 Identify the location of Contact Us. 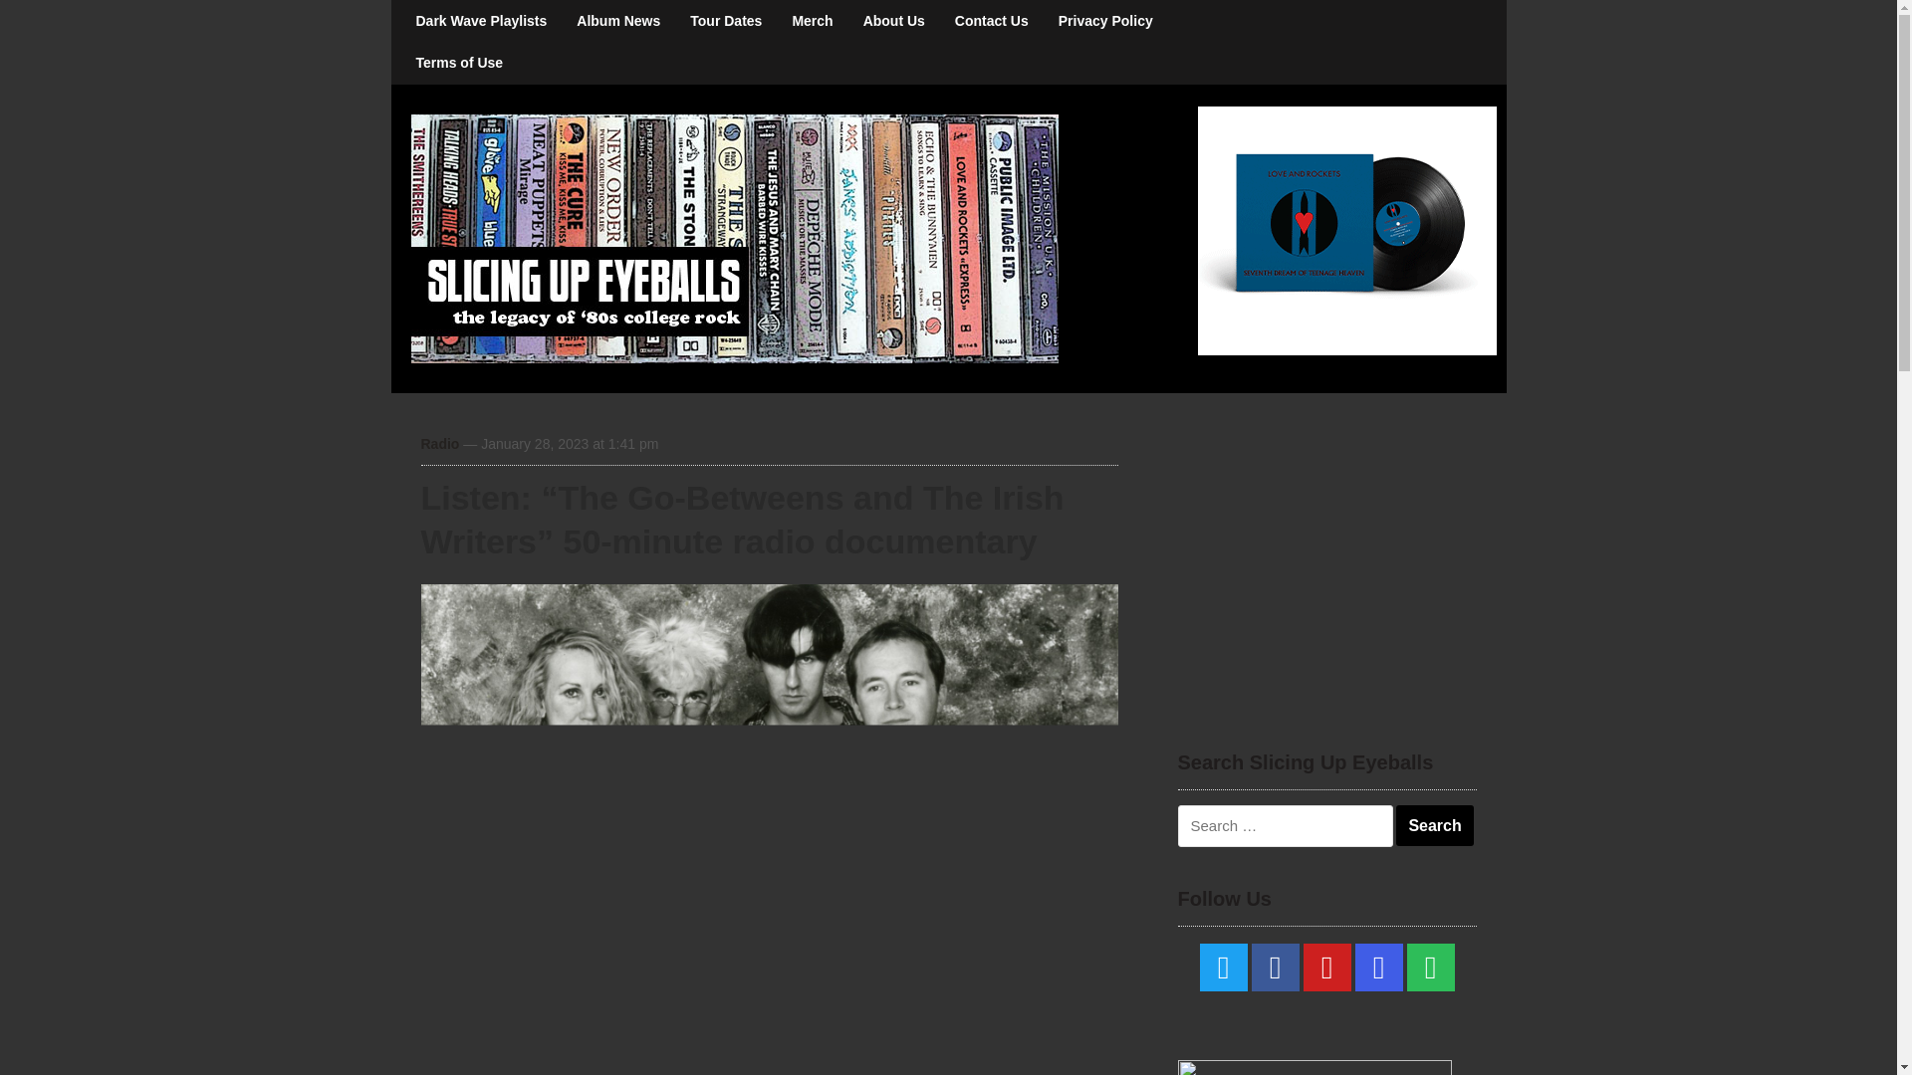
(992, 21).